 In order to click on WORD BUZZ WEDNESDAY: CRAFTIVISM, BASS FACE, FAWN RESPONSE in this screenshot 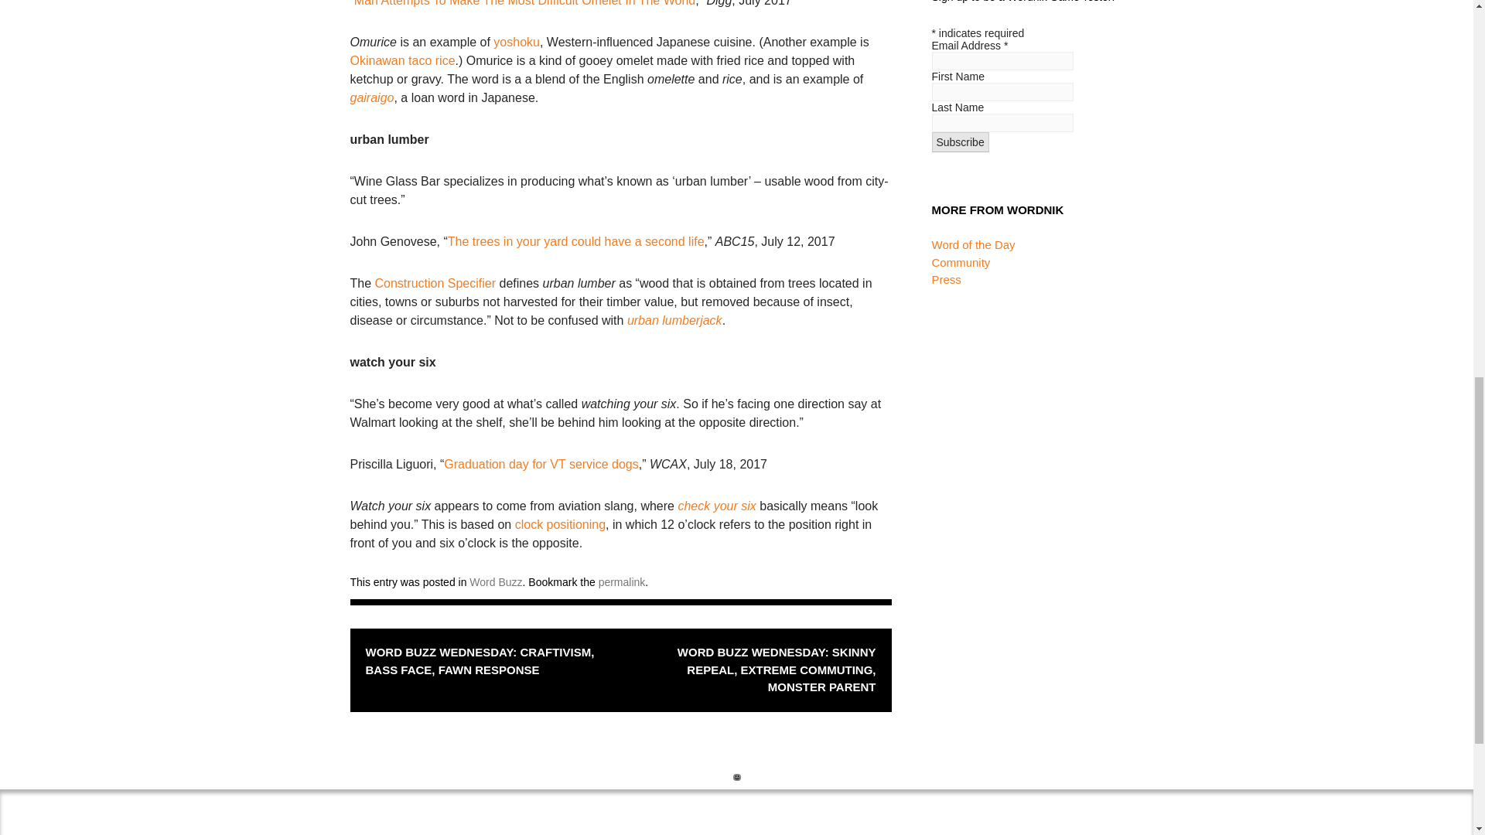, I will do `click(484, 661)`.